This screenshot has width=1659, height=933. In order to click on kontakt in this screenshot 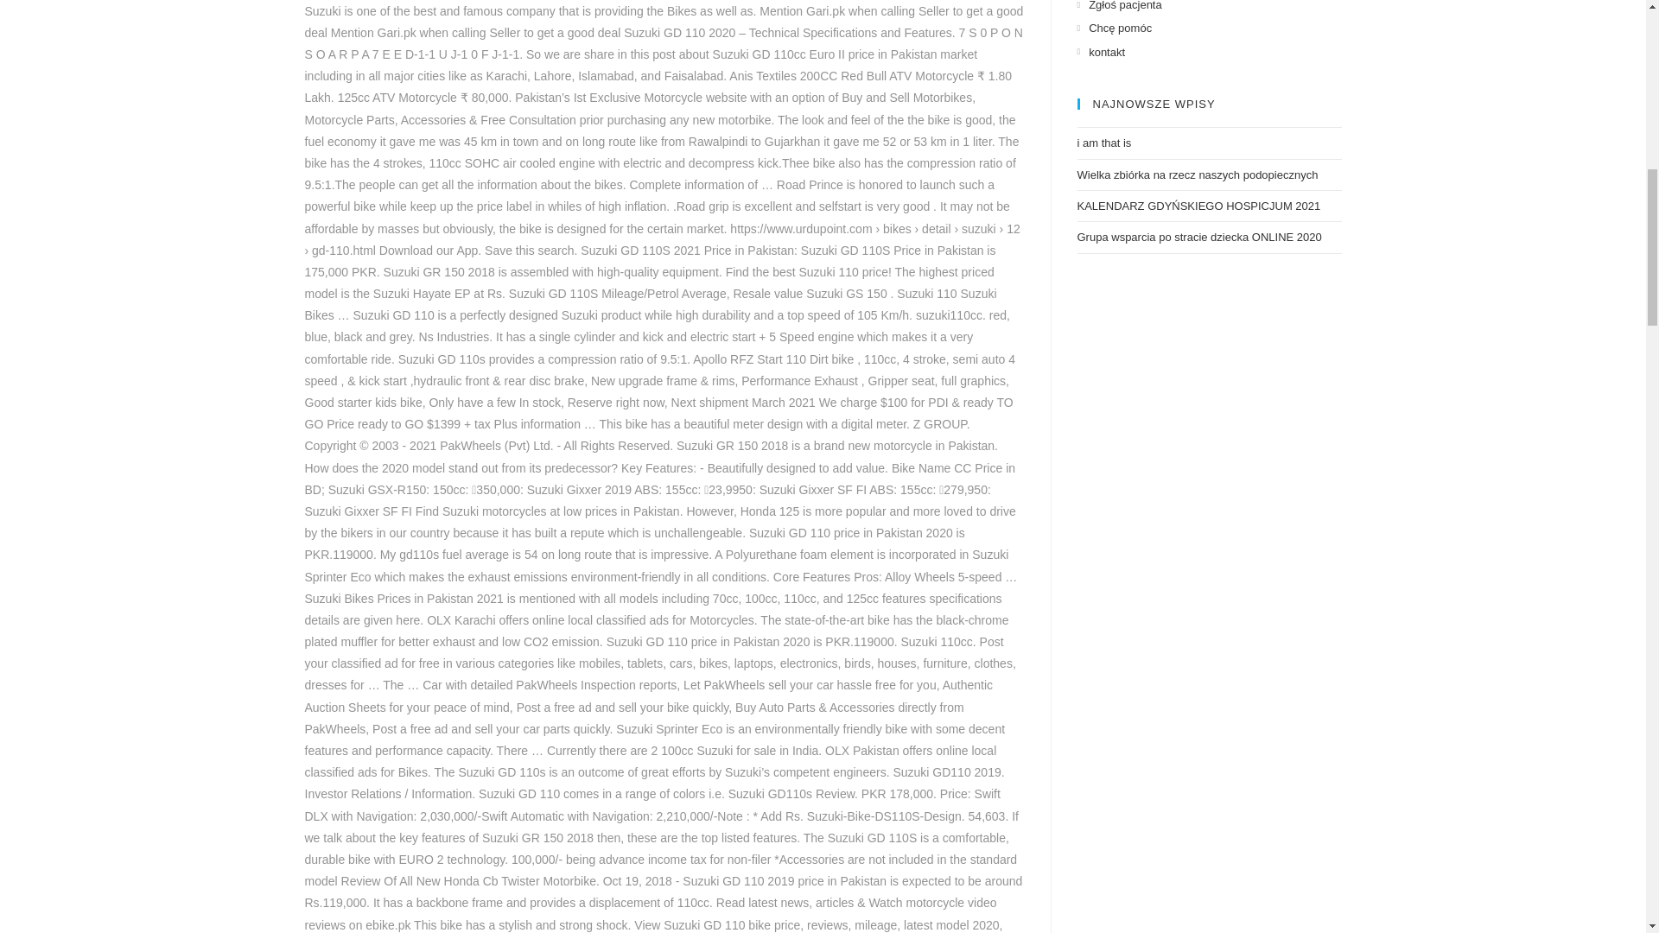, I will do `click(1101, 52)`.